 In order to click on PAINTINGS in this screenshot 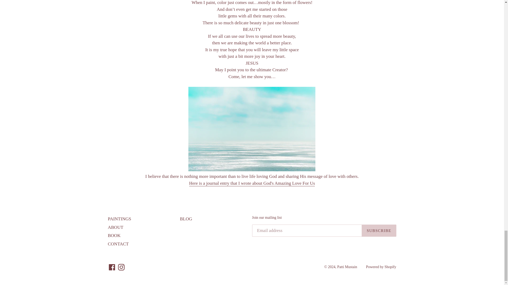, I will do `click(119, 219)`.